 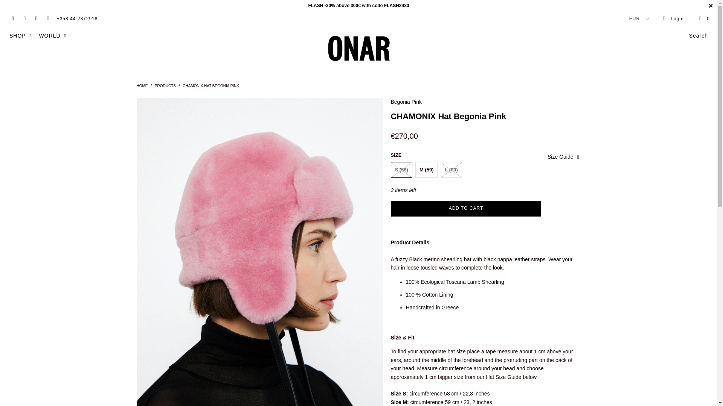 What do you see at coordinates (358, 48) in the screenshot?
I see `ONAR ` at bounding box center [358, 48].